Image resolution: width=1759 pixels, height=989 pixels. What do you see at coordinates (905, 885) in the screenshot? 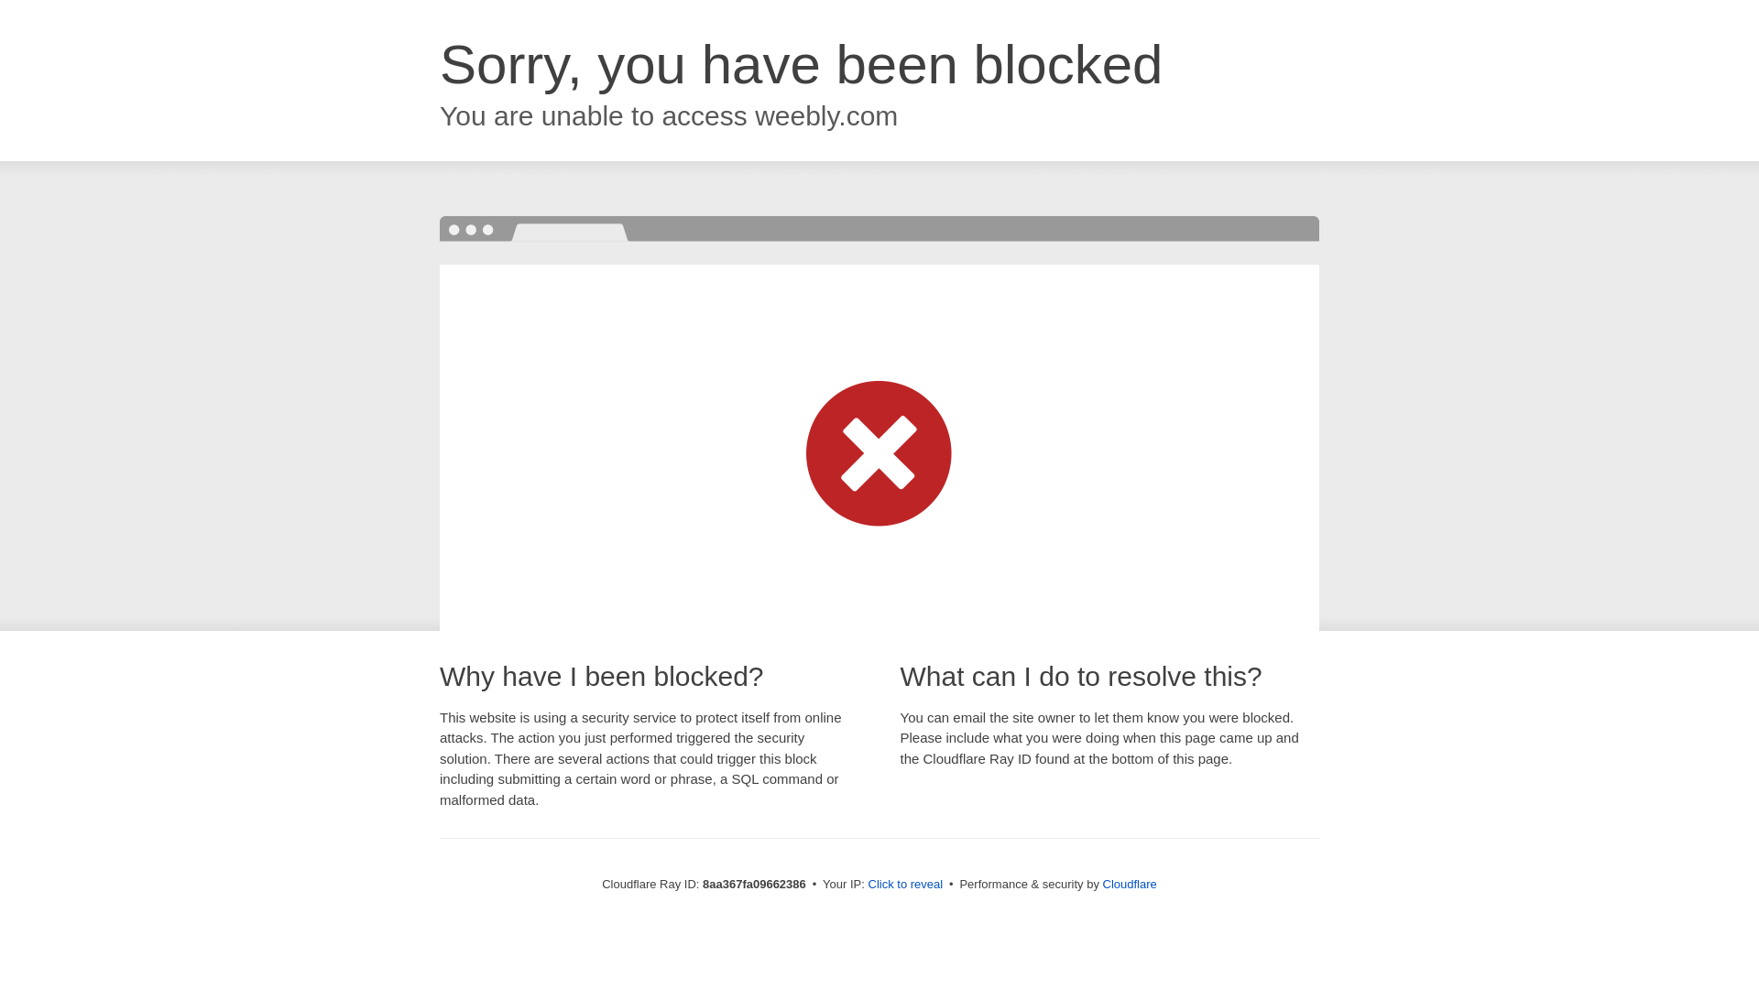
I see `Click to reveal` at bounding box center [905, 885].